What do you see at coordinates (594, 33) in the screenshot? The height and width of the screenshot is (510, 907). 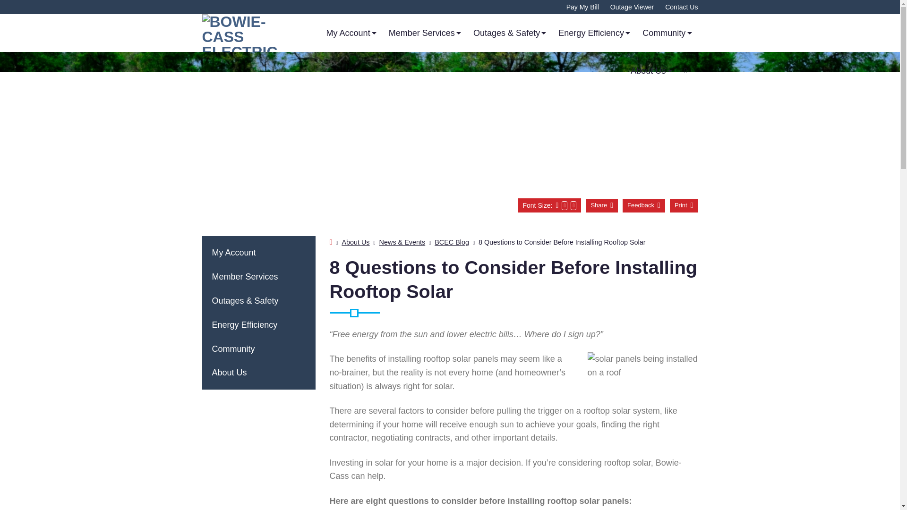 I see `Energy Efficiency` at bounding box center [594, 33].